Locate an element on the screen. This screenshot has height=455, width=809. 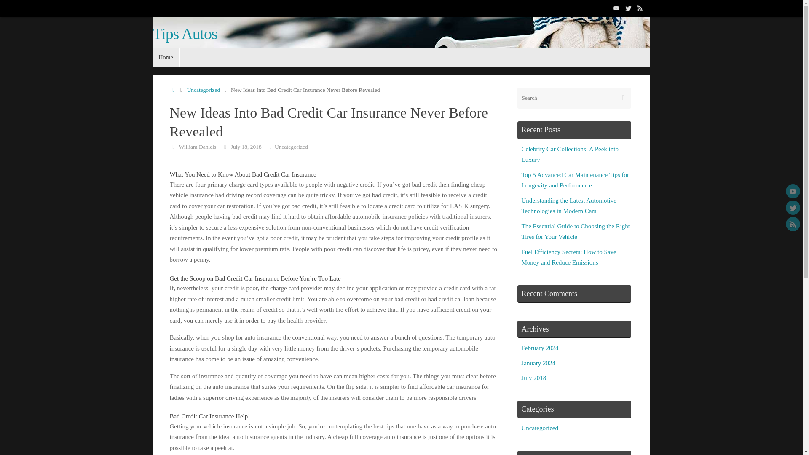
View all posts by William Daniels is located at coordinates (197, 147).